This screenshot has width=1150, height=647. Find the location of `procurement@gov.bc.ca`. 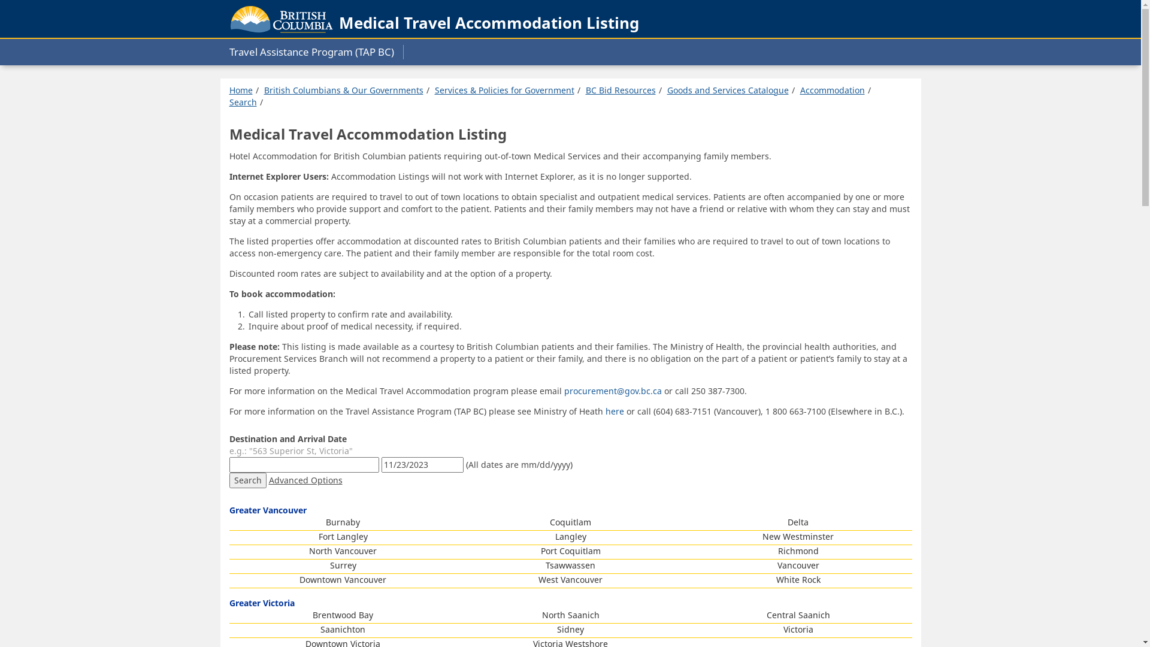

procurement@gov.bc.ca is located at coordinates (613, 391).